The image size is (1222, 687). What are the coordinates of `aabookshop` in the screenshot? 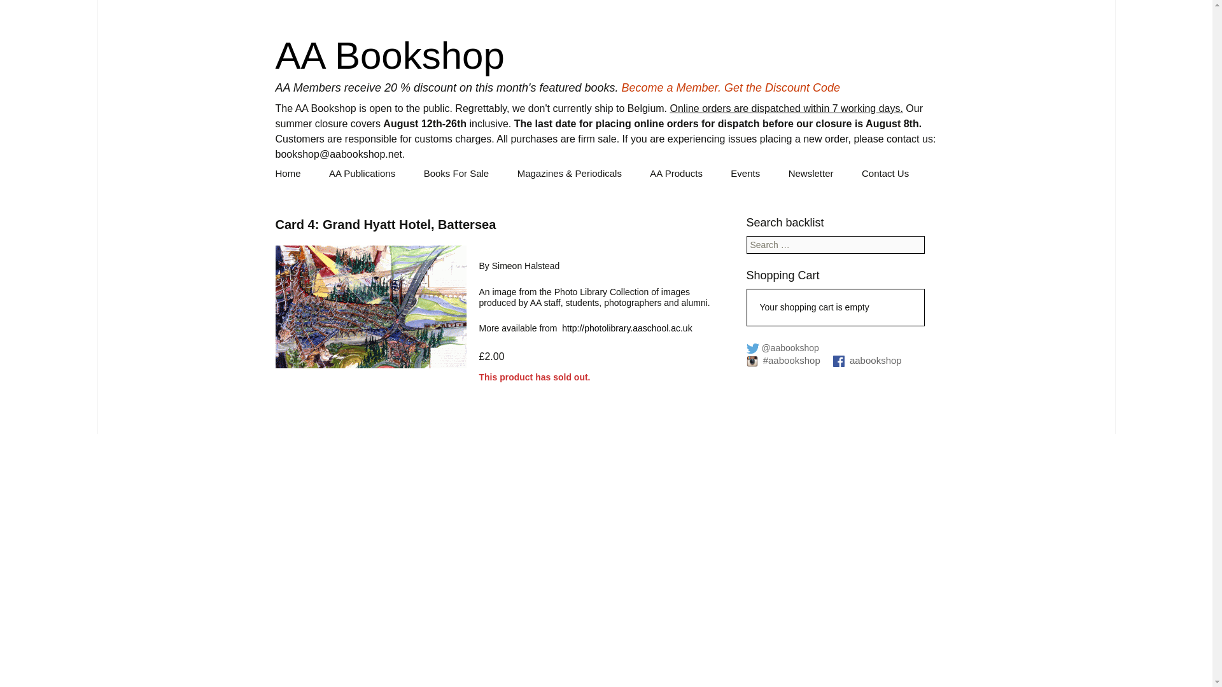 It's located at (867, 360).